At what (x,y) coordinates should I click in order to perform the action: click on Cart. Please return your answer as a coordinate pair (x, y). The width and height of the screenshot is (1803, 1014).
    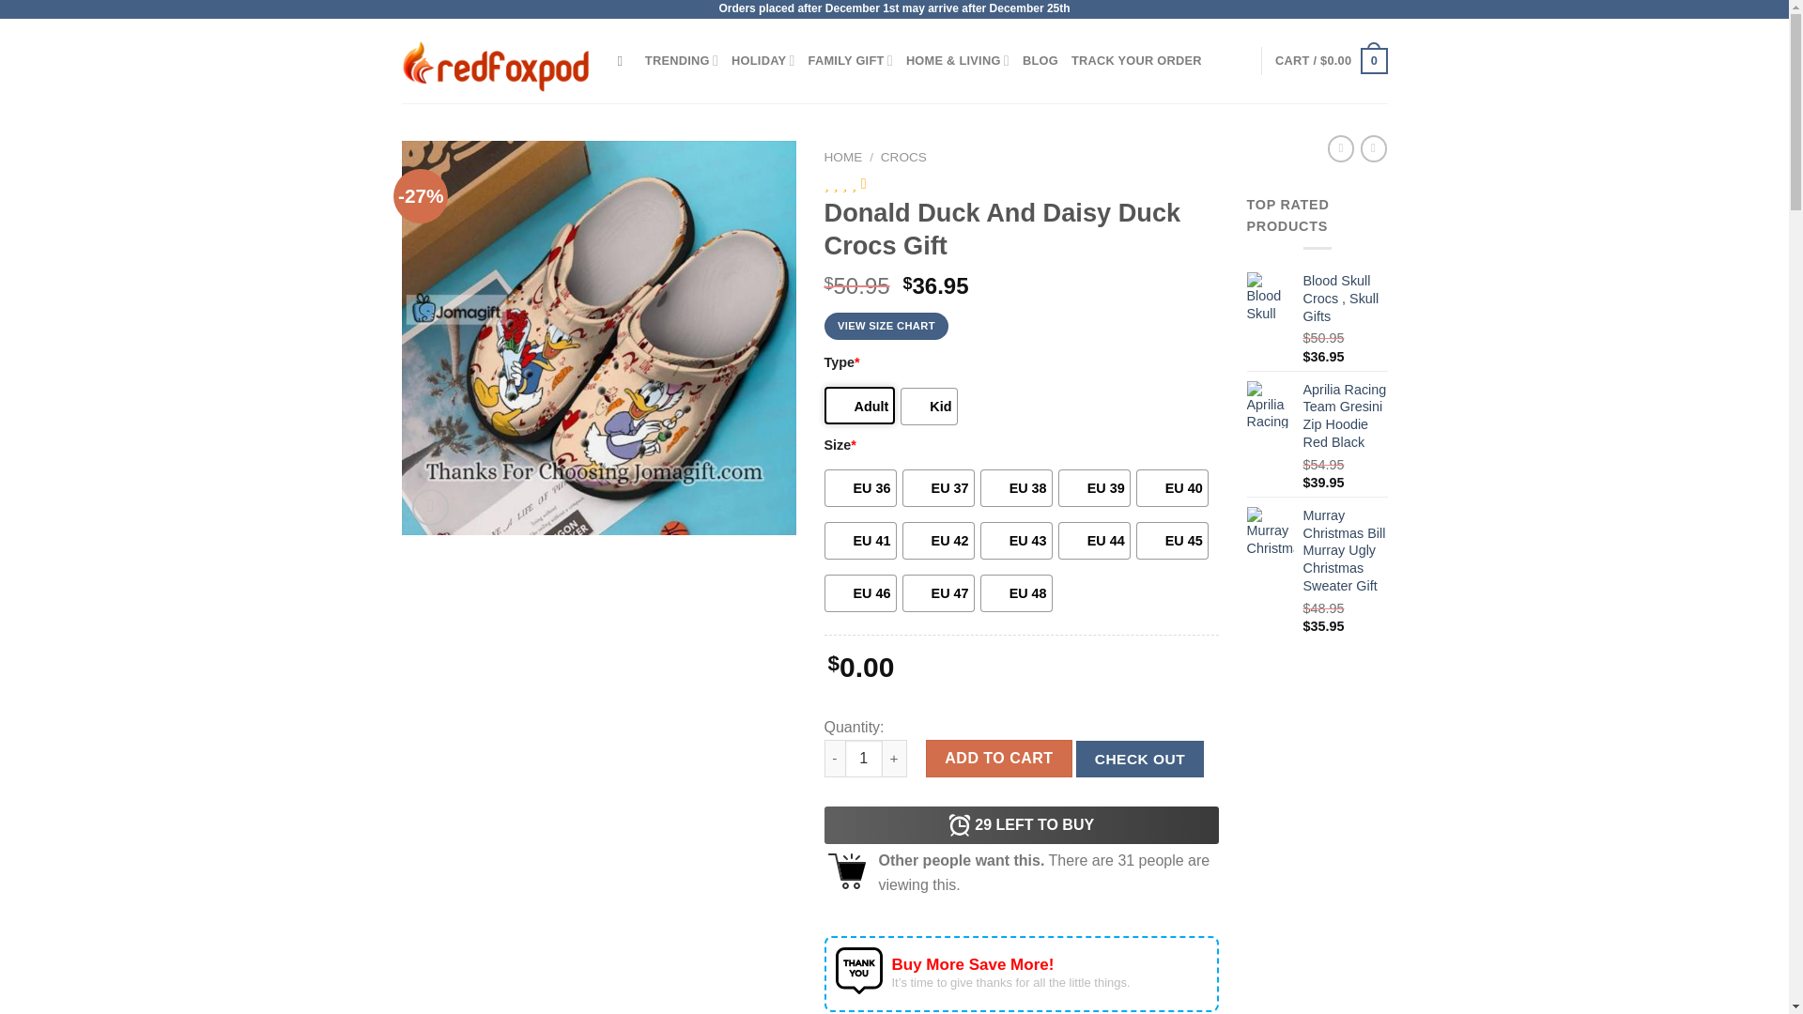
    Looking at the image, I should click on (1330, 60).